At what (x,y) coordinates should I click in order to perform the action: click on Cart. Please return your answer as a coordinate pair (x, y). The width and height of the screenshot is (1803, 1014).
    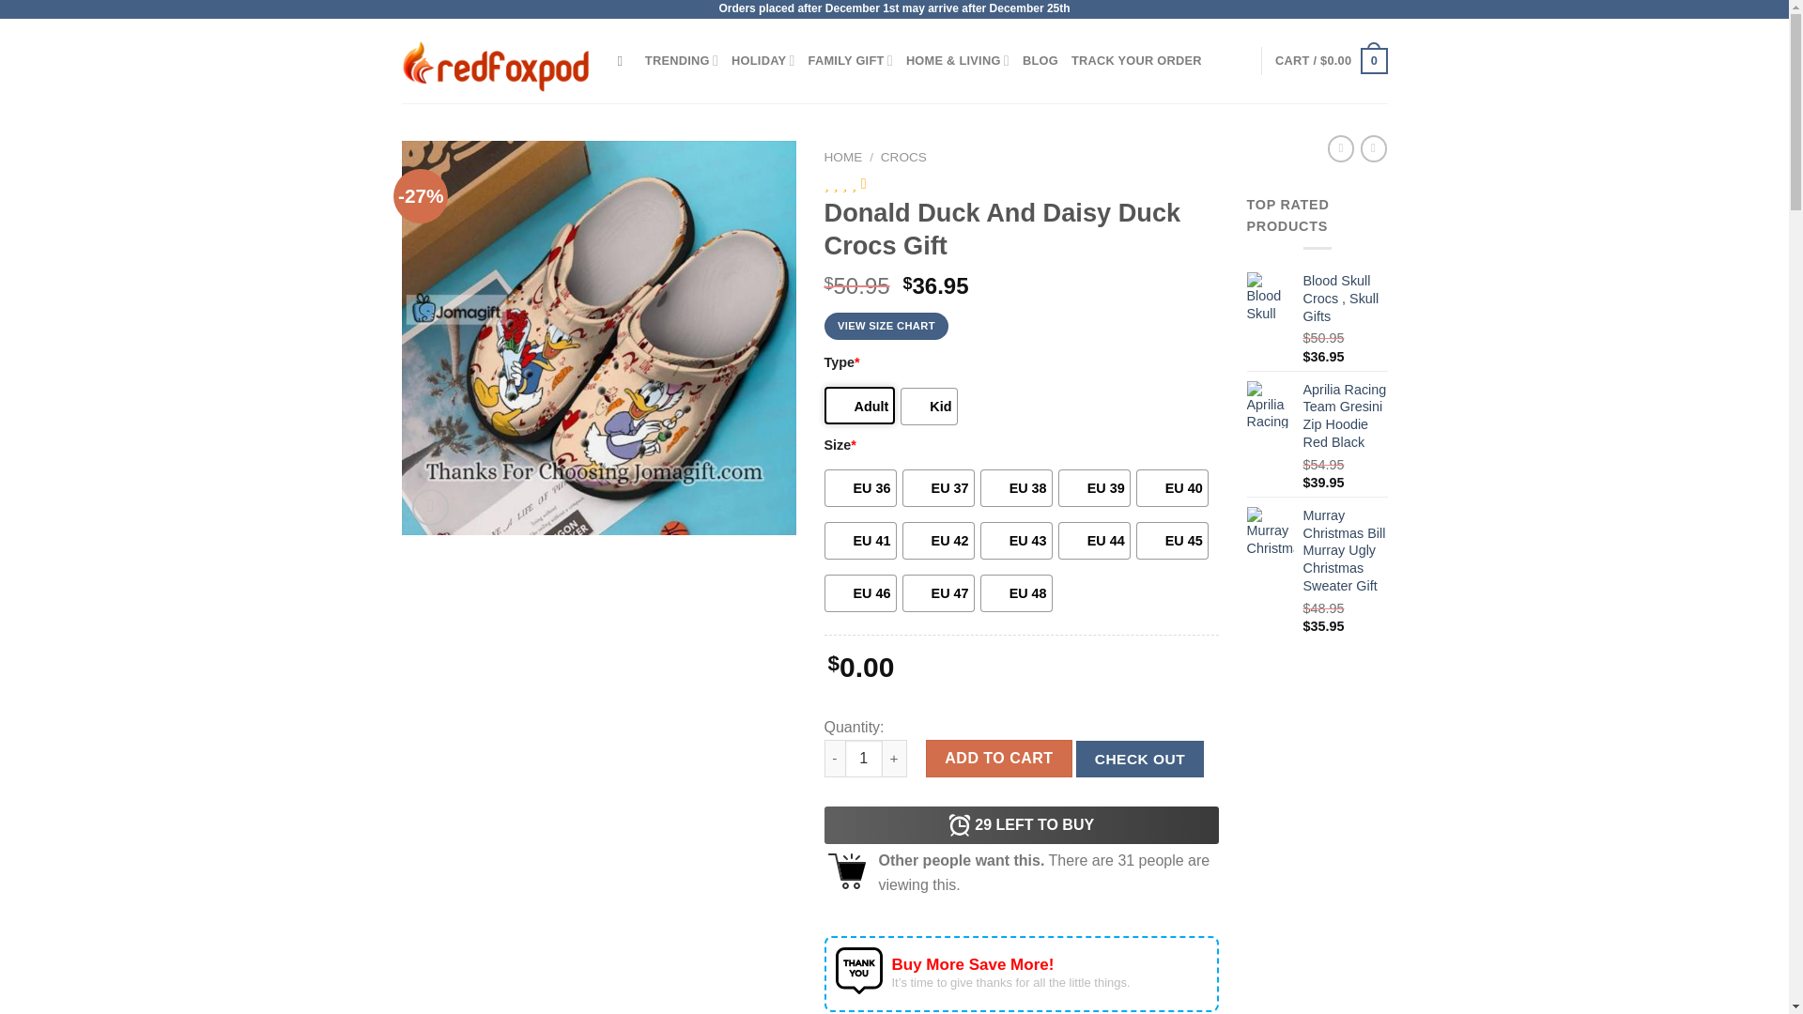
    Looking at the image, I should click on (1330, 60).